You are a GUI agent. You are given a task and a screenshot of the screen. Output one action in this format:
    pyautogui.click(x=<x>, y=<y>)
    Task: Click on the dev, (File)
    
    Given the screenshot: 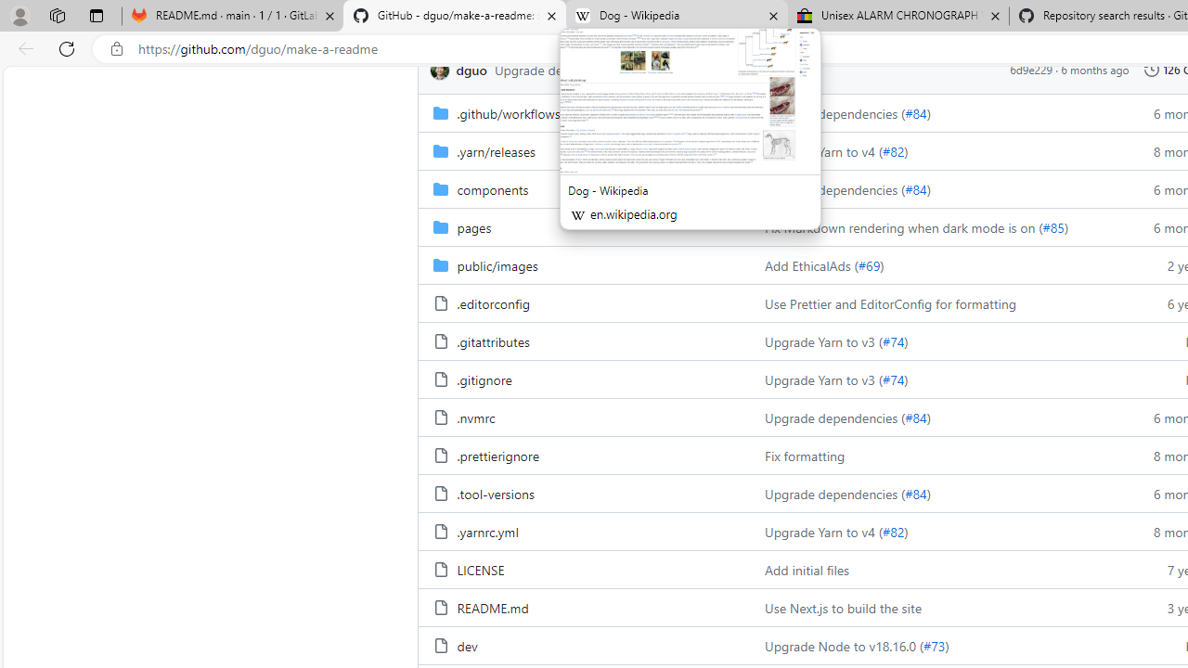 What is the action you would take?
    pyautogui.click(x=584, y=645)
    